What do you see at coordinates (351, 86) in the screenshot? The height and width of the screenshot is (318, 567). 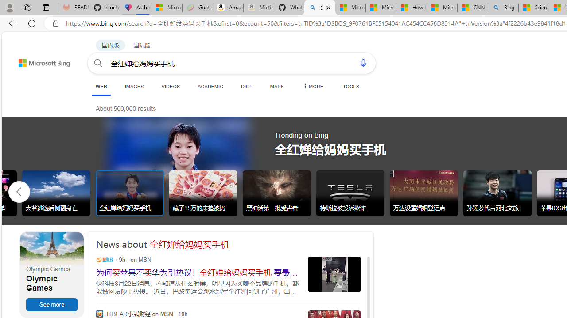 I see `TOOLS` at bounding box center [351, 86].